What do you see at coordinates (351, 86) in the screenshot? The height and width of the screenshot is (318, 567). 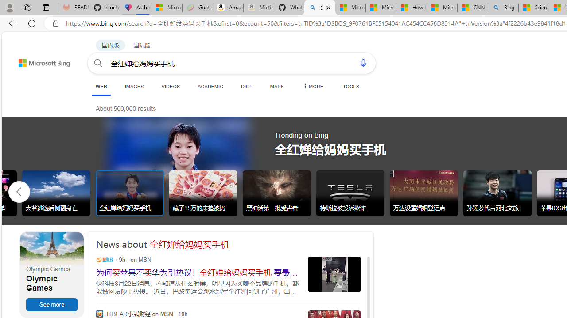 I see `TOOLS` at bounding box center [351, 86].